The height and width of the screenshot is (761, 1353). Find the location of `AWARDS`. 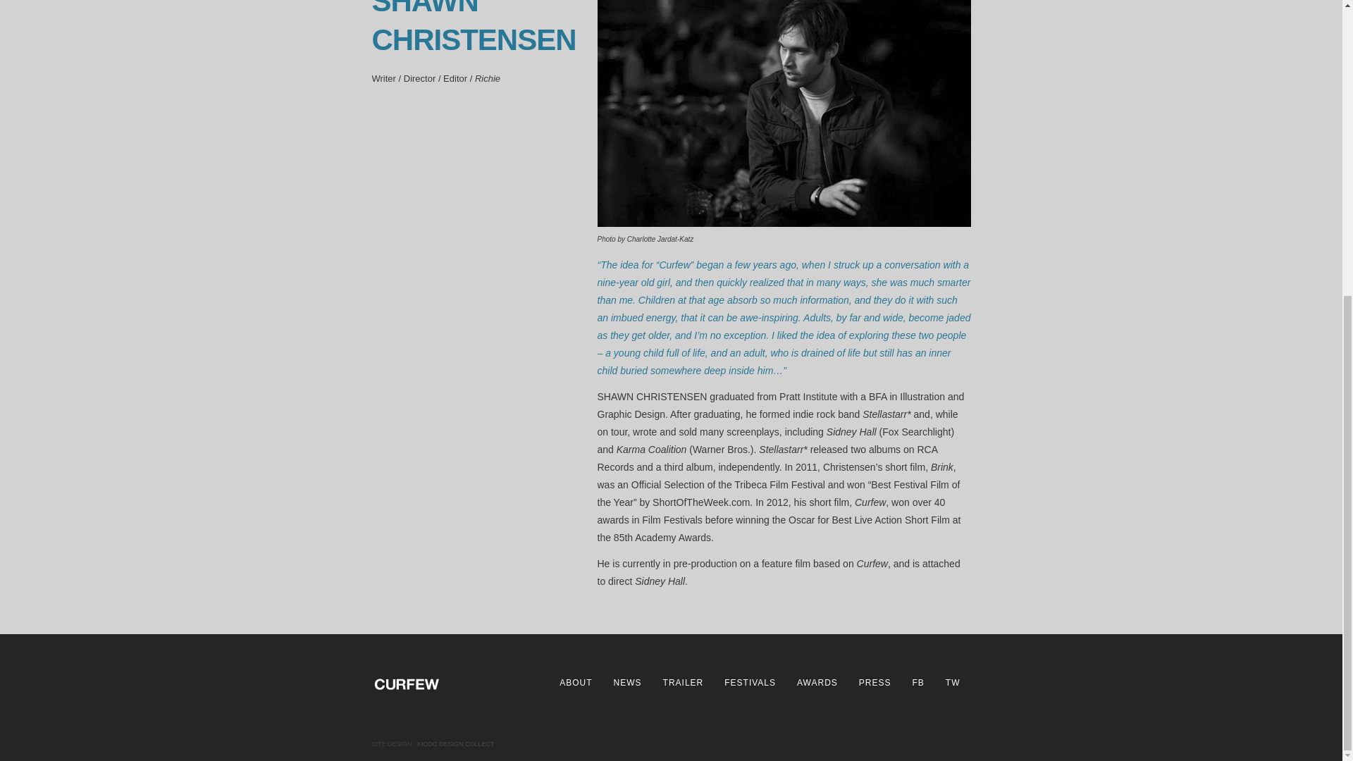

AWARDS is located at coordinates (817, 683).